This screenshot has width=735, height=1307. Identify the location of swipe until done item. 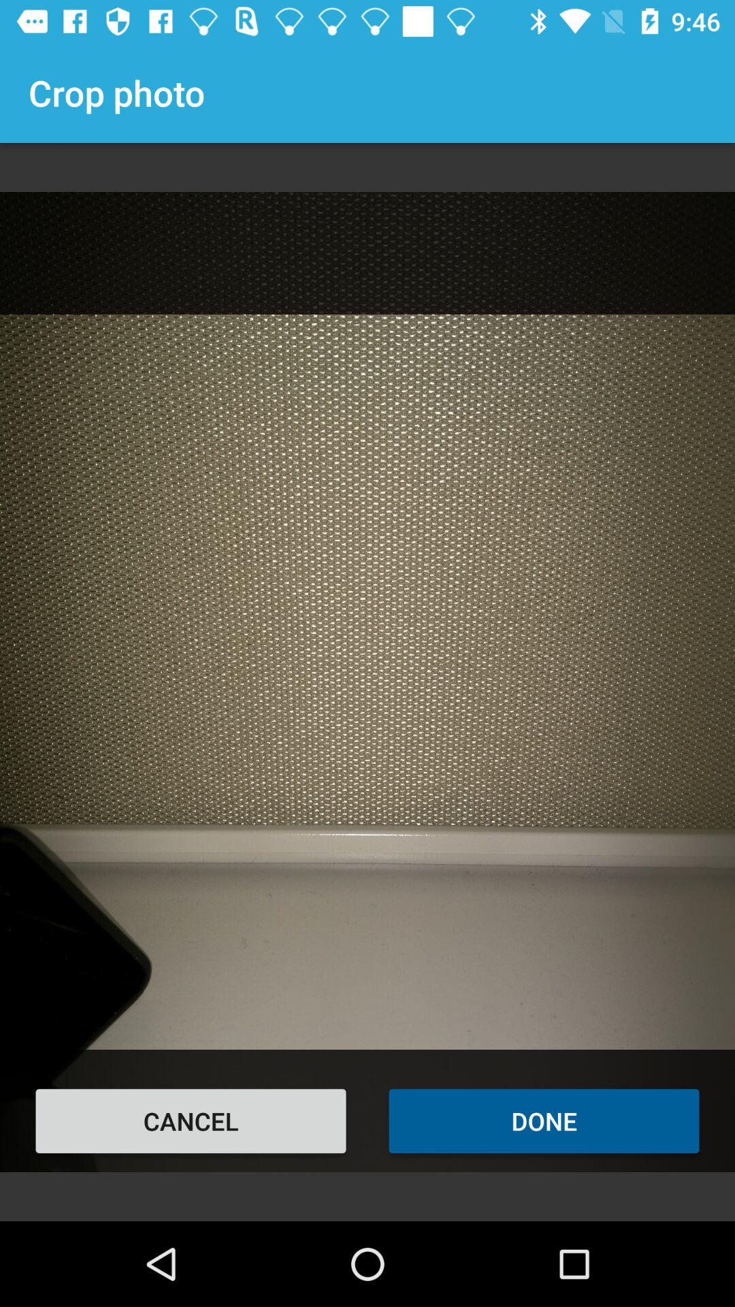
(544, 1120).